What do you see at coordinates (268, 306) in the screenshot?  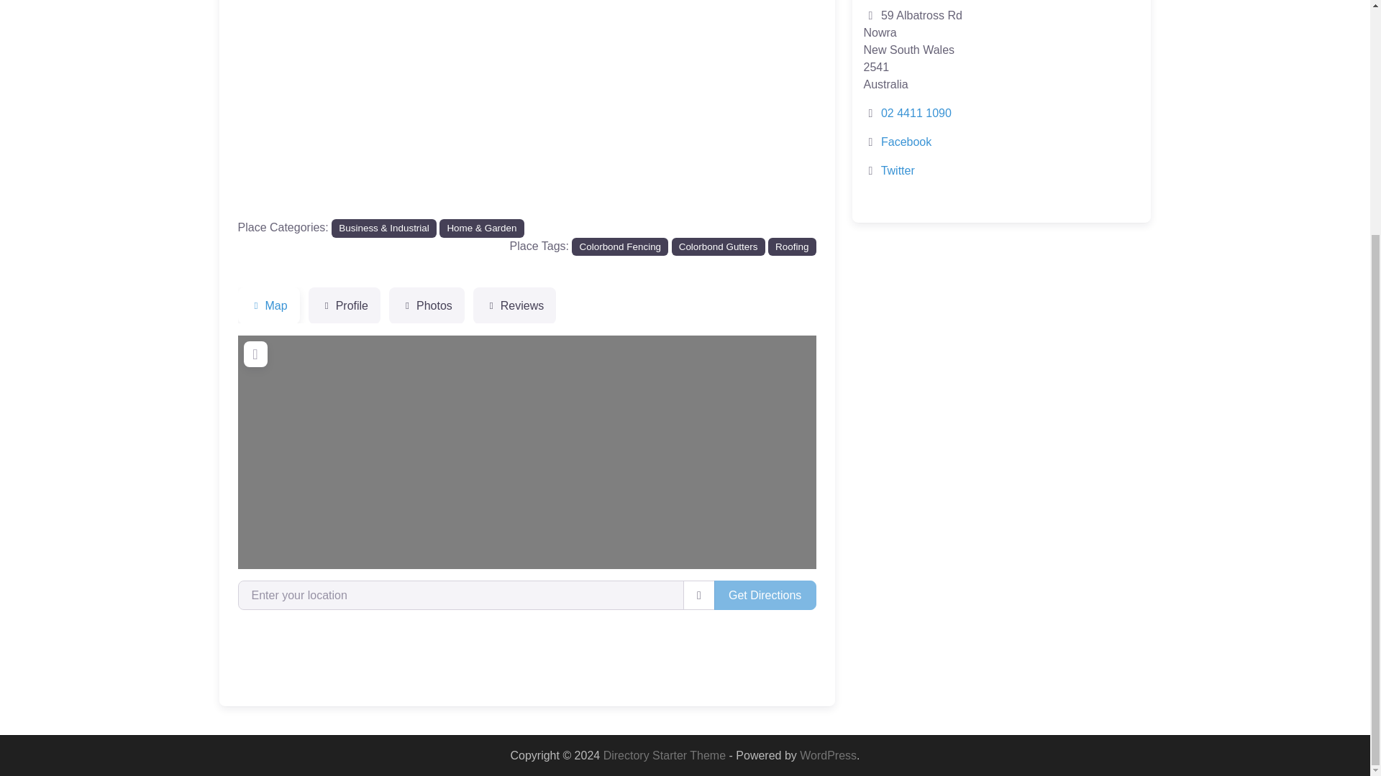 I see `Map` at bounding box center [268, 306].